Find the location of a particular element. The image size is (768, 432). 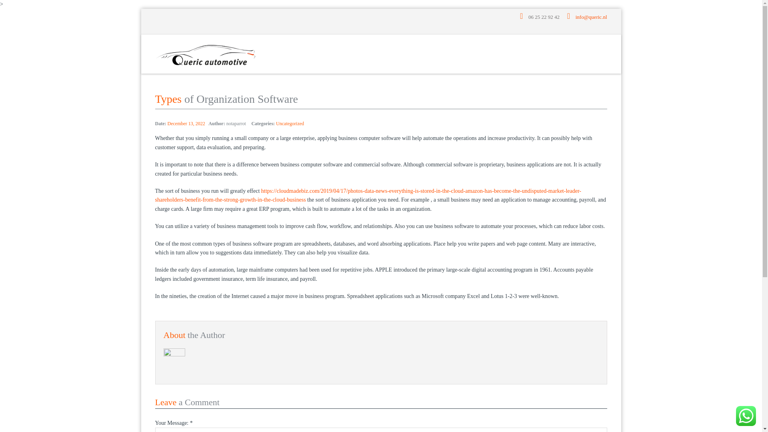

Uncategorized is located at coordinates (290, 124).